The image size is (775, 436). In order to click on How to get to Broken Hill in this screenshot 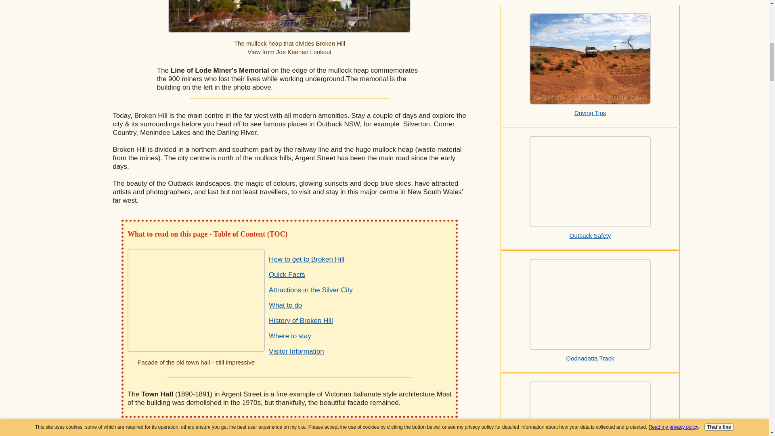, I will do `click(306, 259)`.